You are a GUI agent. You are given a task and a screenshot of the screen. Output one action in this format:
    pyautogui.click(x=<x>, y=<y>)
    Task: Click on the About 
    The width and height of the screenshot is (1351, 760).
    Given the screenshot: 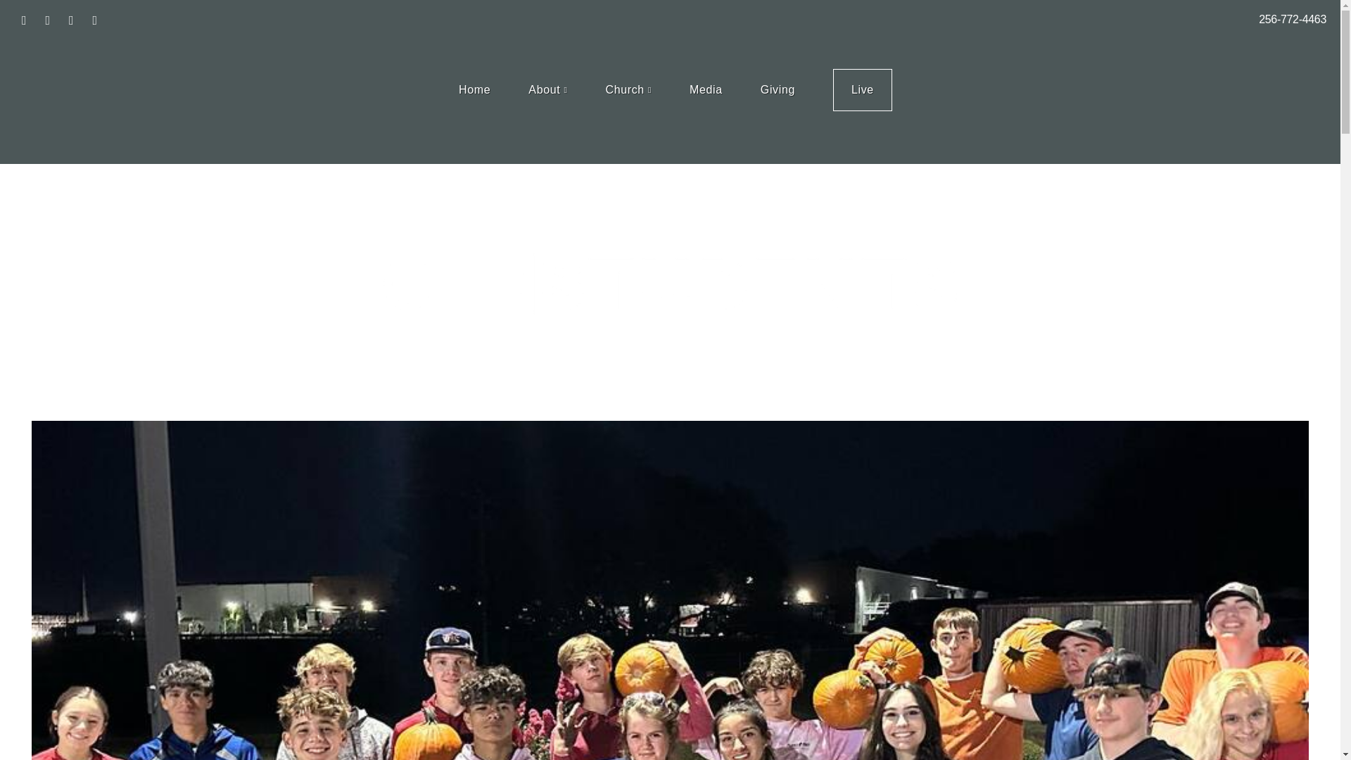 What is the action you would take?
    pyautogui.click(x=547, y=90)
    